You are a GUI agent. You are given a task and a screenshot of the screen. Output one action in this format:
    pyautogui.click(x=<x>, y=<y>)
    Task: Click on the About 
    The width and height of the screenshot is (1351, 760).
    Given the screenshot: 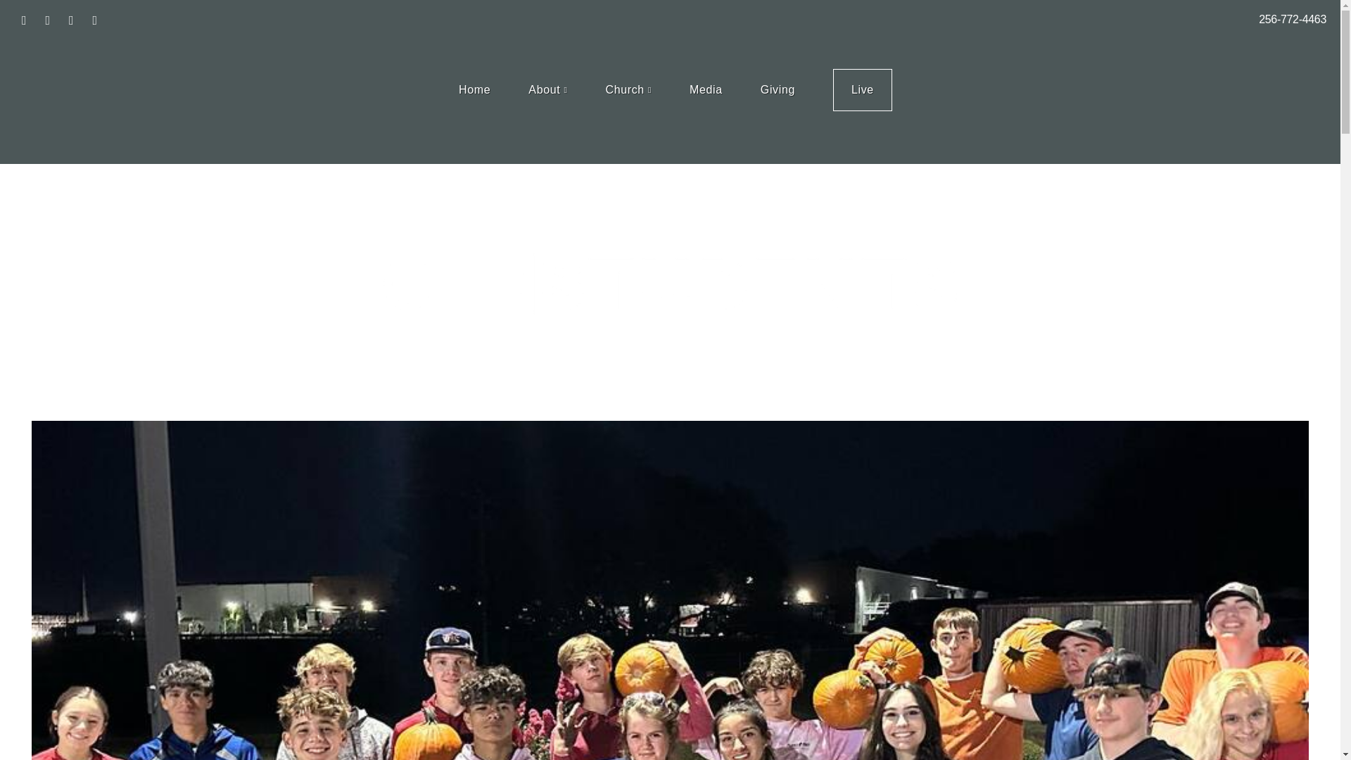 What is the action you would take?
    pyautogui.click(x=547, y=90)
    